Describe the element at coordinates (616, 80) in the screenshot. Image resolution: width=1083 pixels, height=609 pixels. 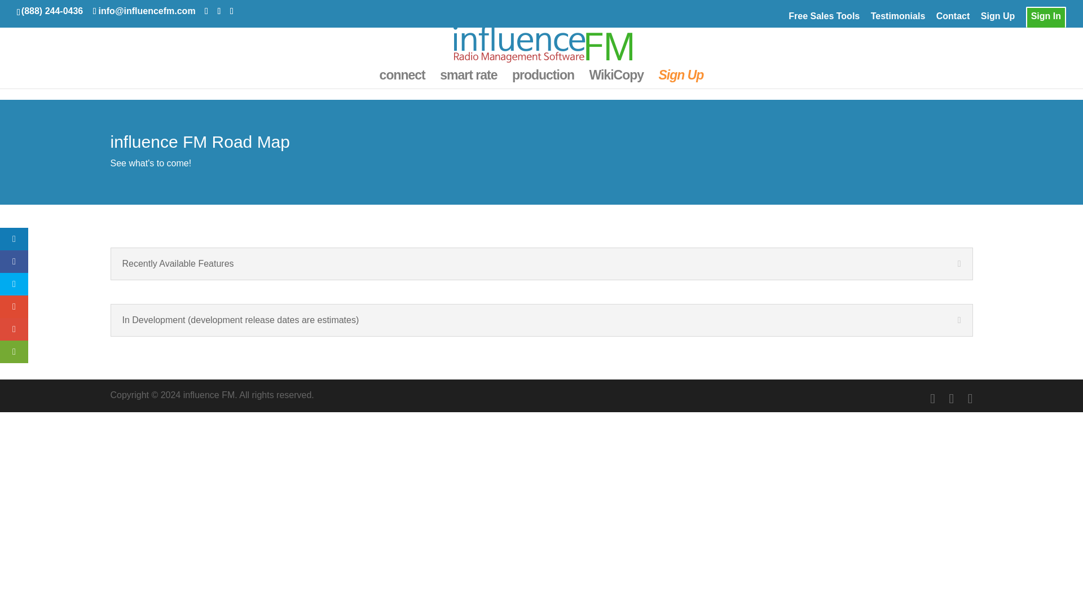
I see `WikiCopy` at that location.